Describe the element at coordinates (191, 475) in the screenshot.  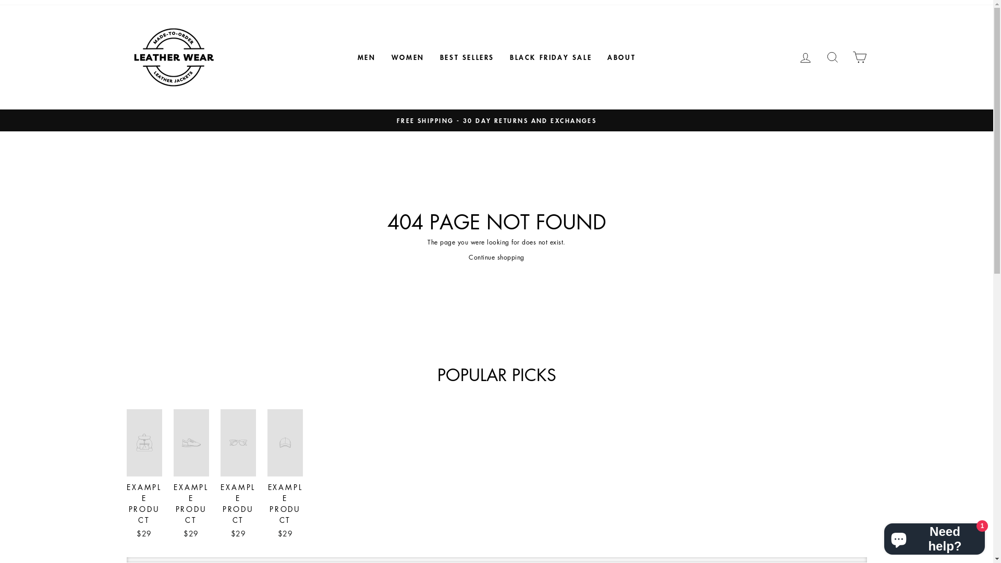
I see `EXAMPLE PRODUCT
$29` at that location.